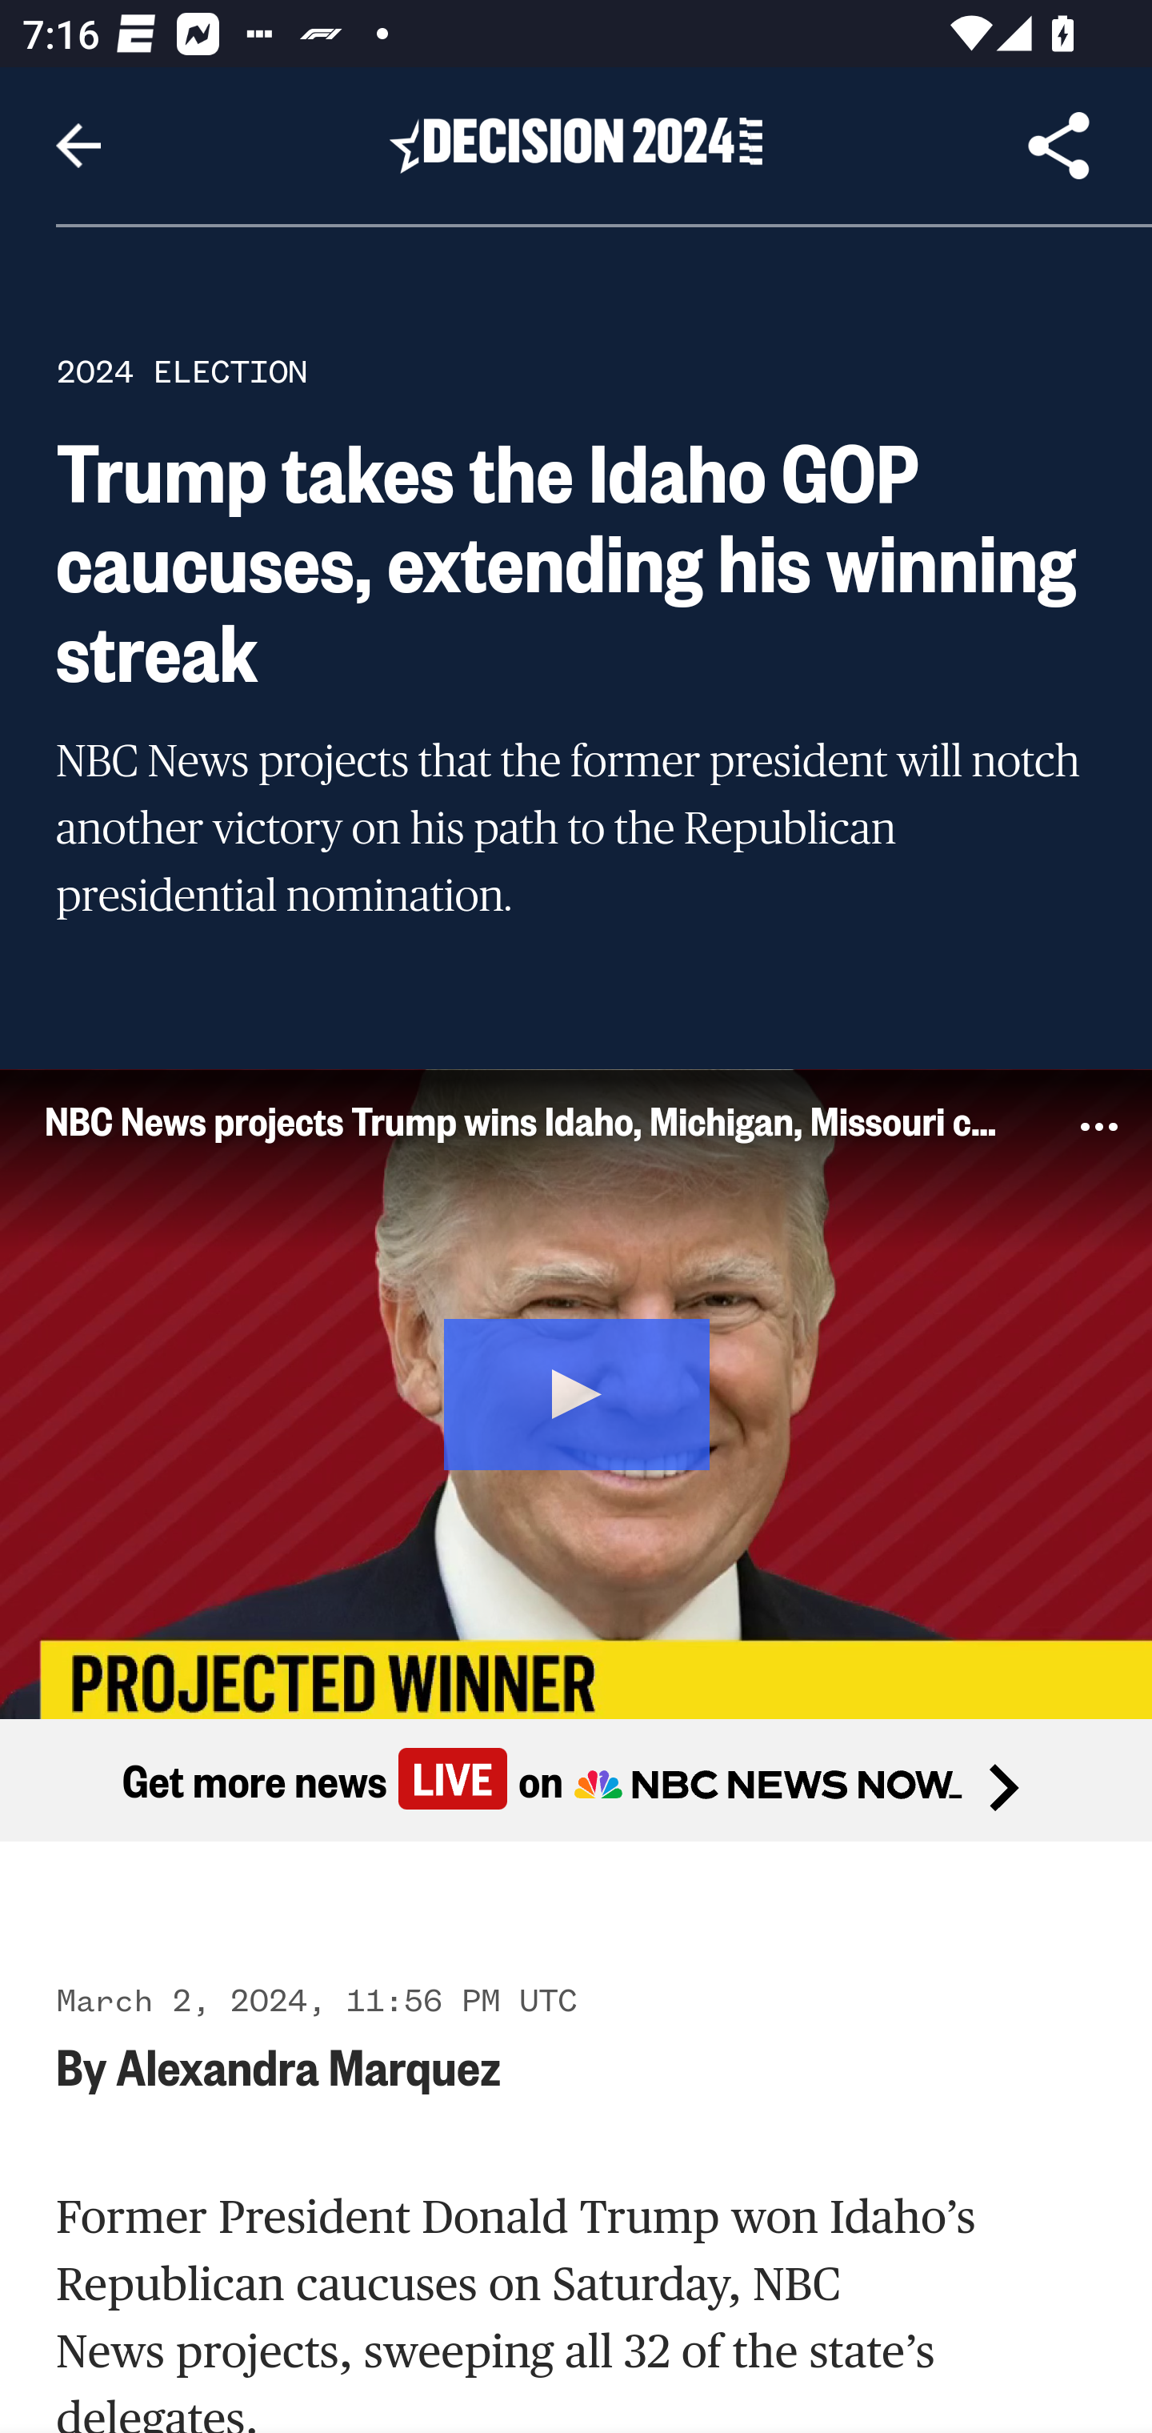  What do you see at coordinates (576, 1393) in the screenshot?
I see `Video Player Unable to play media. Play  ` at bounding box center [576, 1393].